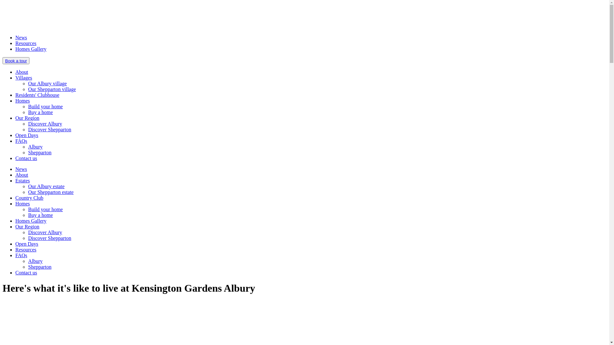 This screenshot has width=614, height=345. What do you see at coordinates (22, 101) in the screenshot?
I see `Homes` at bounding box center [22, 101].